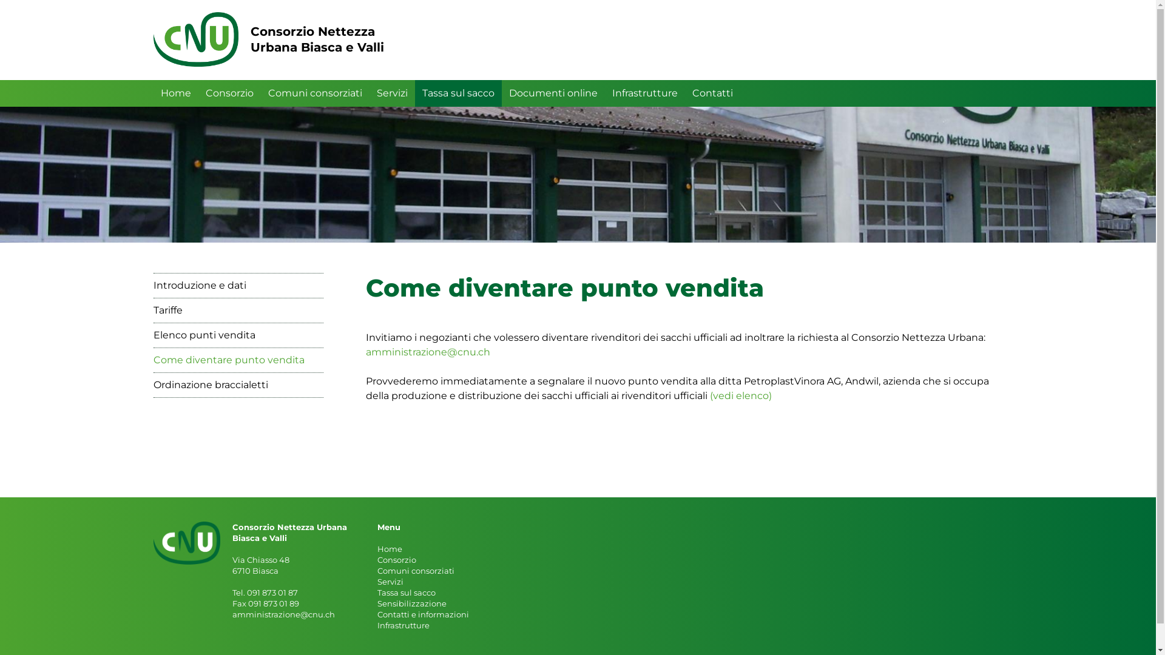  Describe the element at coordinates (283, 614) in the screenshot. I see `amministrazione@cnu.ch` at that location.